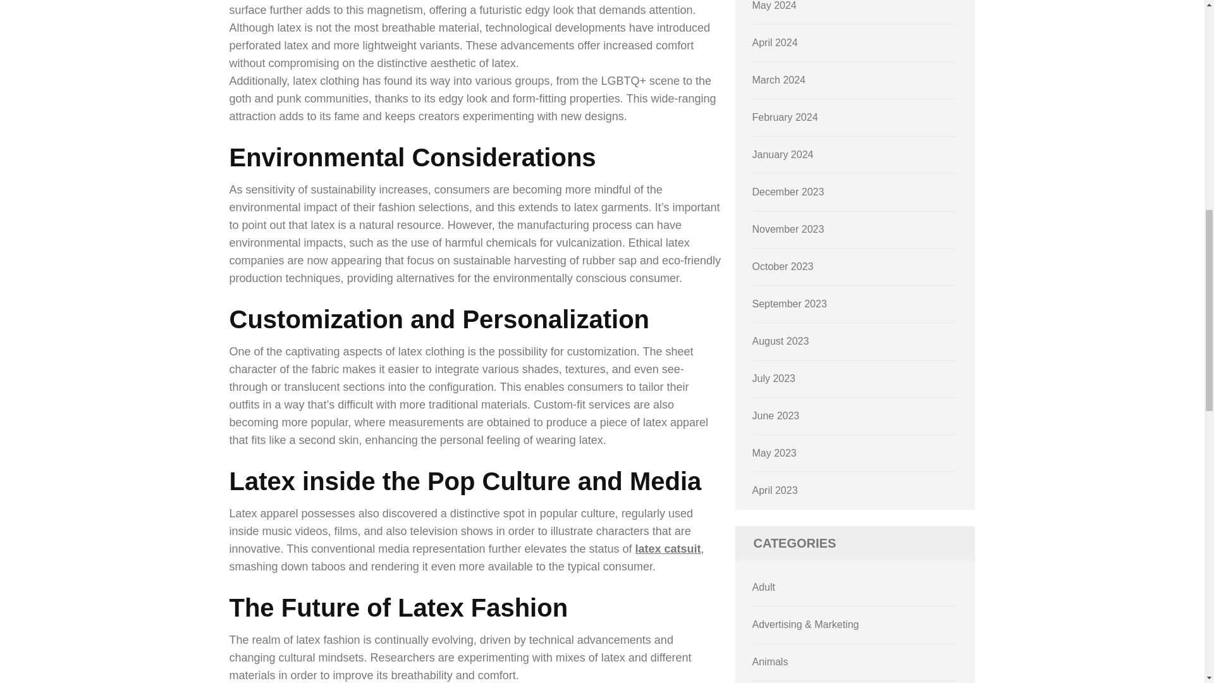  Describe the element at coordinates (783, 266) in the screenshot. I see `October 2023` at that location.